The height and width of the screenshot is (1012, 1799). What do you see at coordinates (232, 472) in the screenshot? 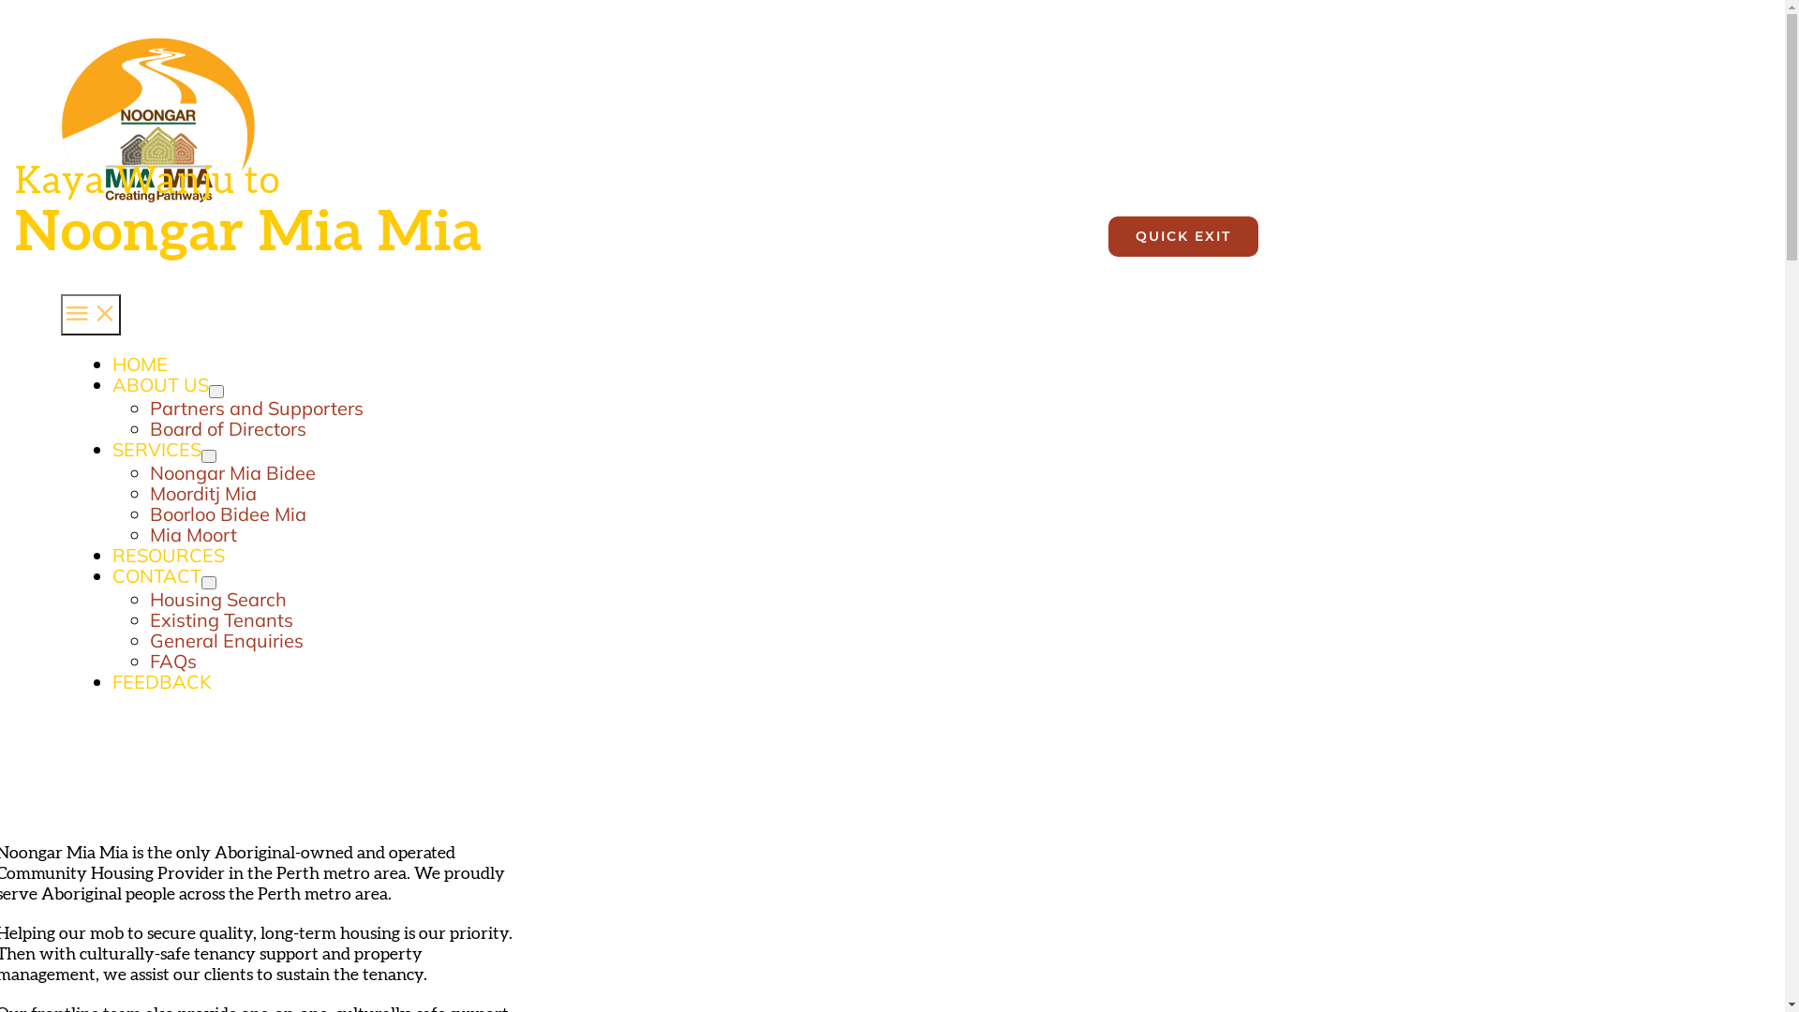
I see `Noongar Mia Bidee` at bounding box center [232, 472].